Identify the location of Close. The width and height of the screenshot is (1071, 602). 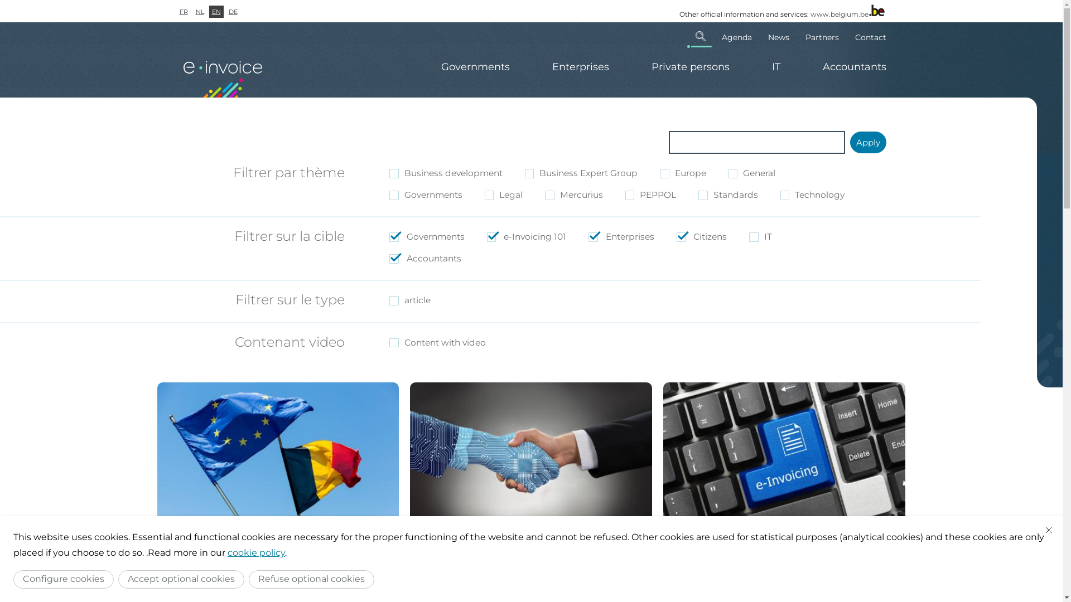
(1049, 530).